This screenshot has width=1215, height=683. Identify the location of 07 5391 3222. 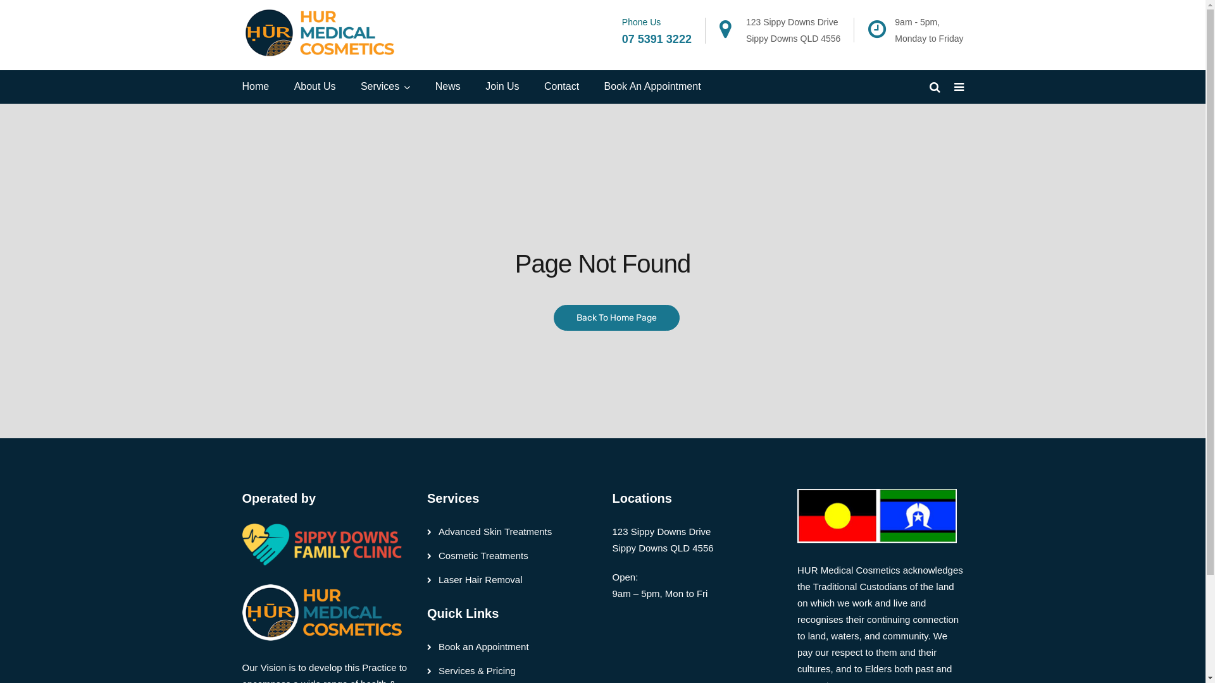
(657, 39).